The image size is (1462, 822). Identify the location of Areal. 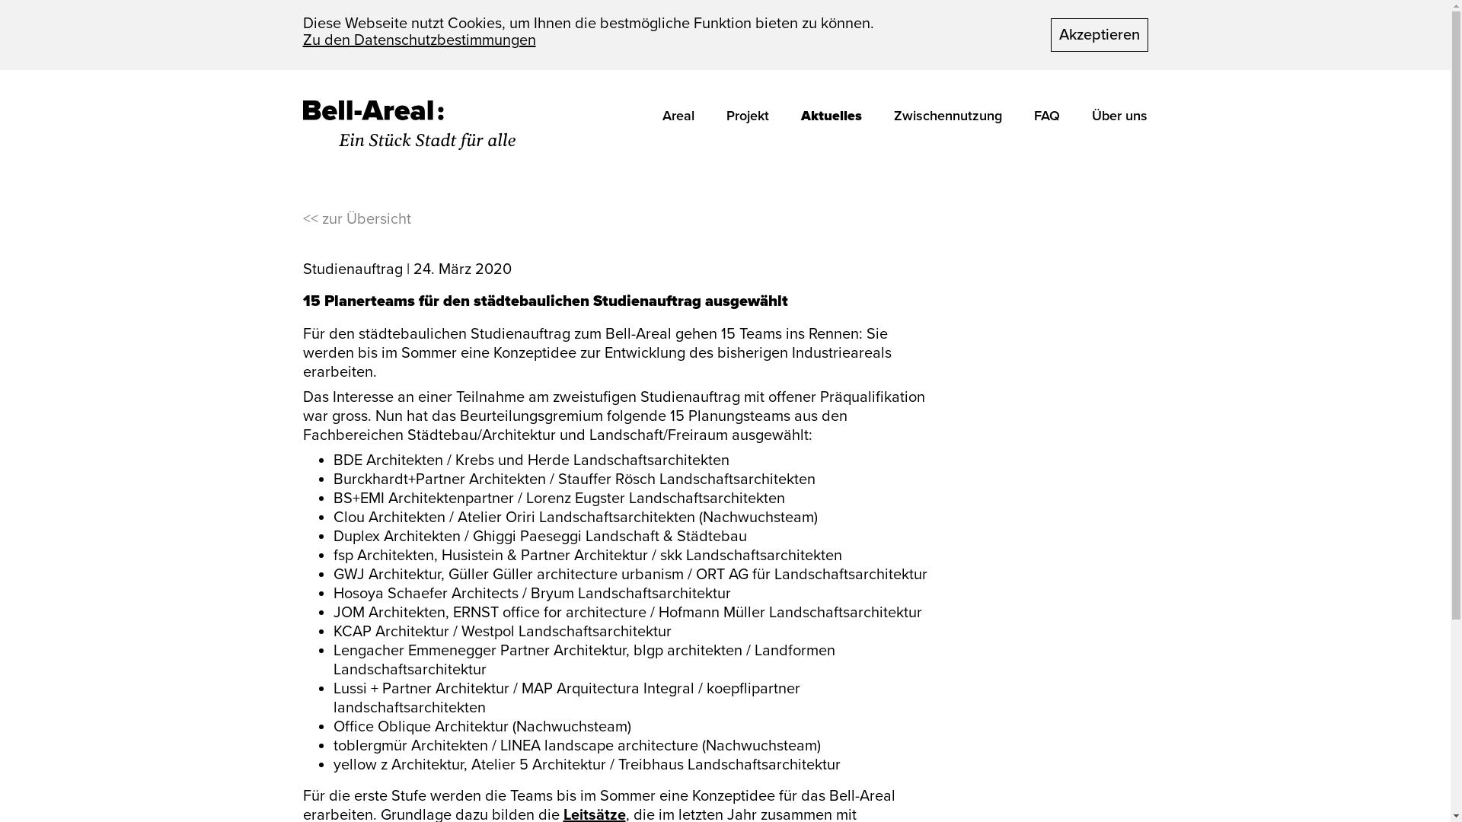
(678, 116).